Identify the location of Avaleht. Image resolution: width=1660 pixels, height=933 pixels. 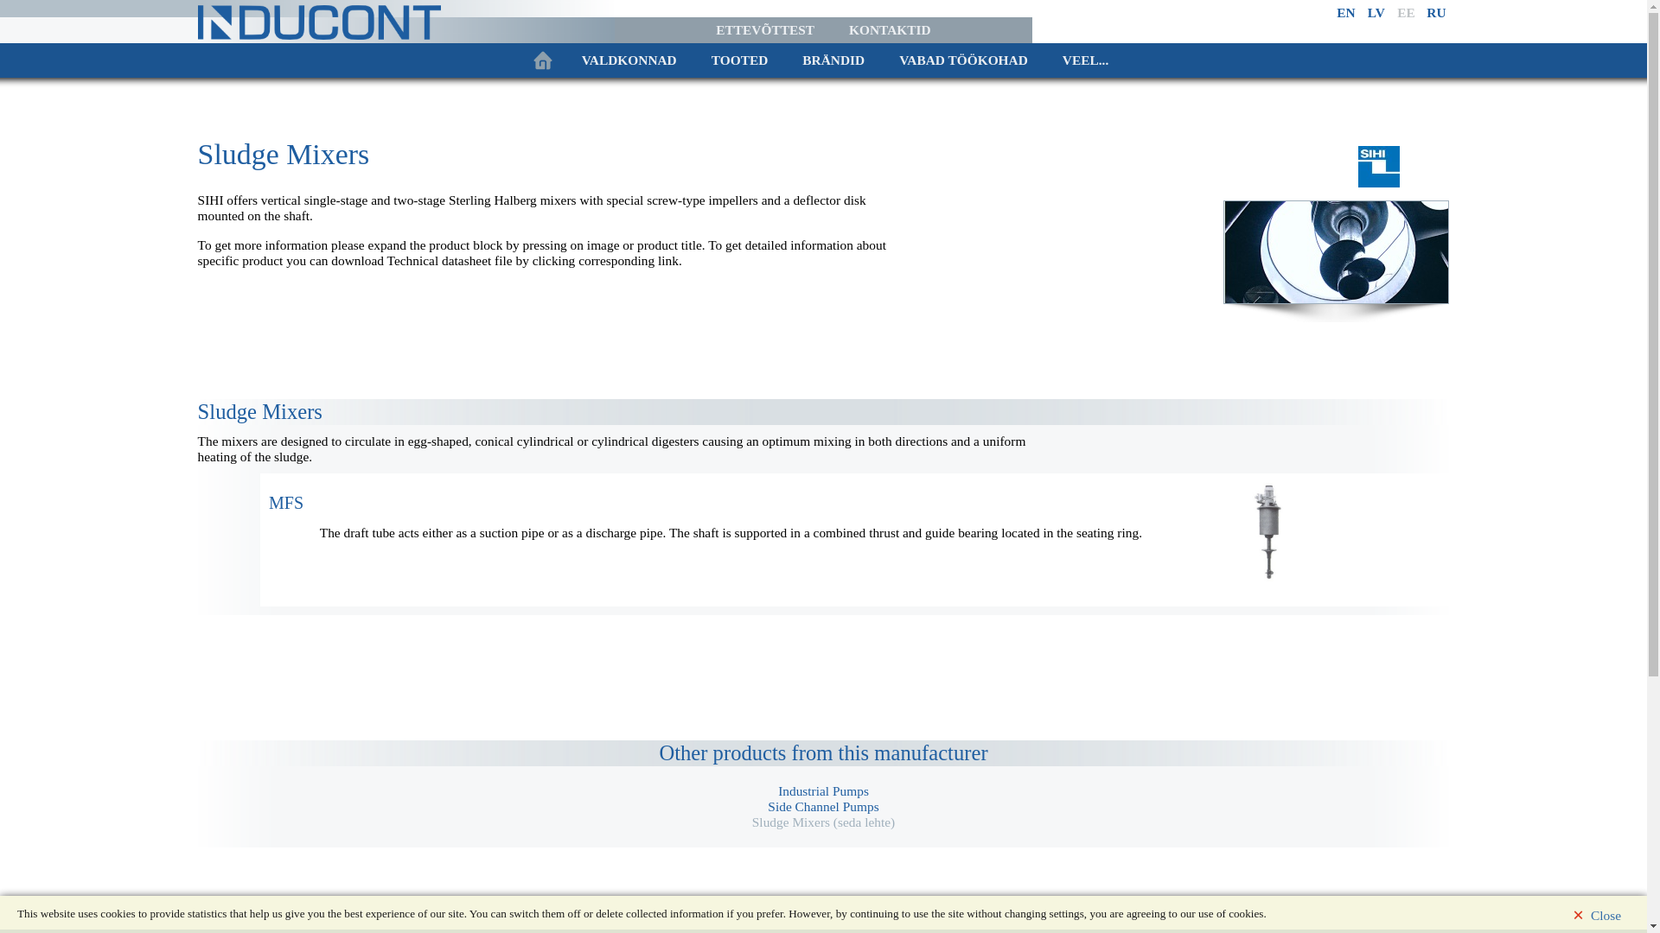
(542, 60).